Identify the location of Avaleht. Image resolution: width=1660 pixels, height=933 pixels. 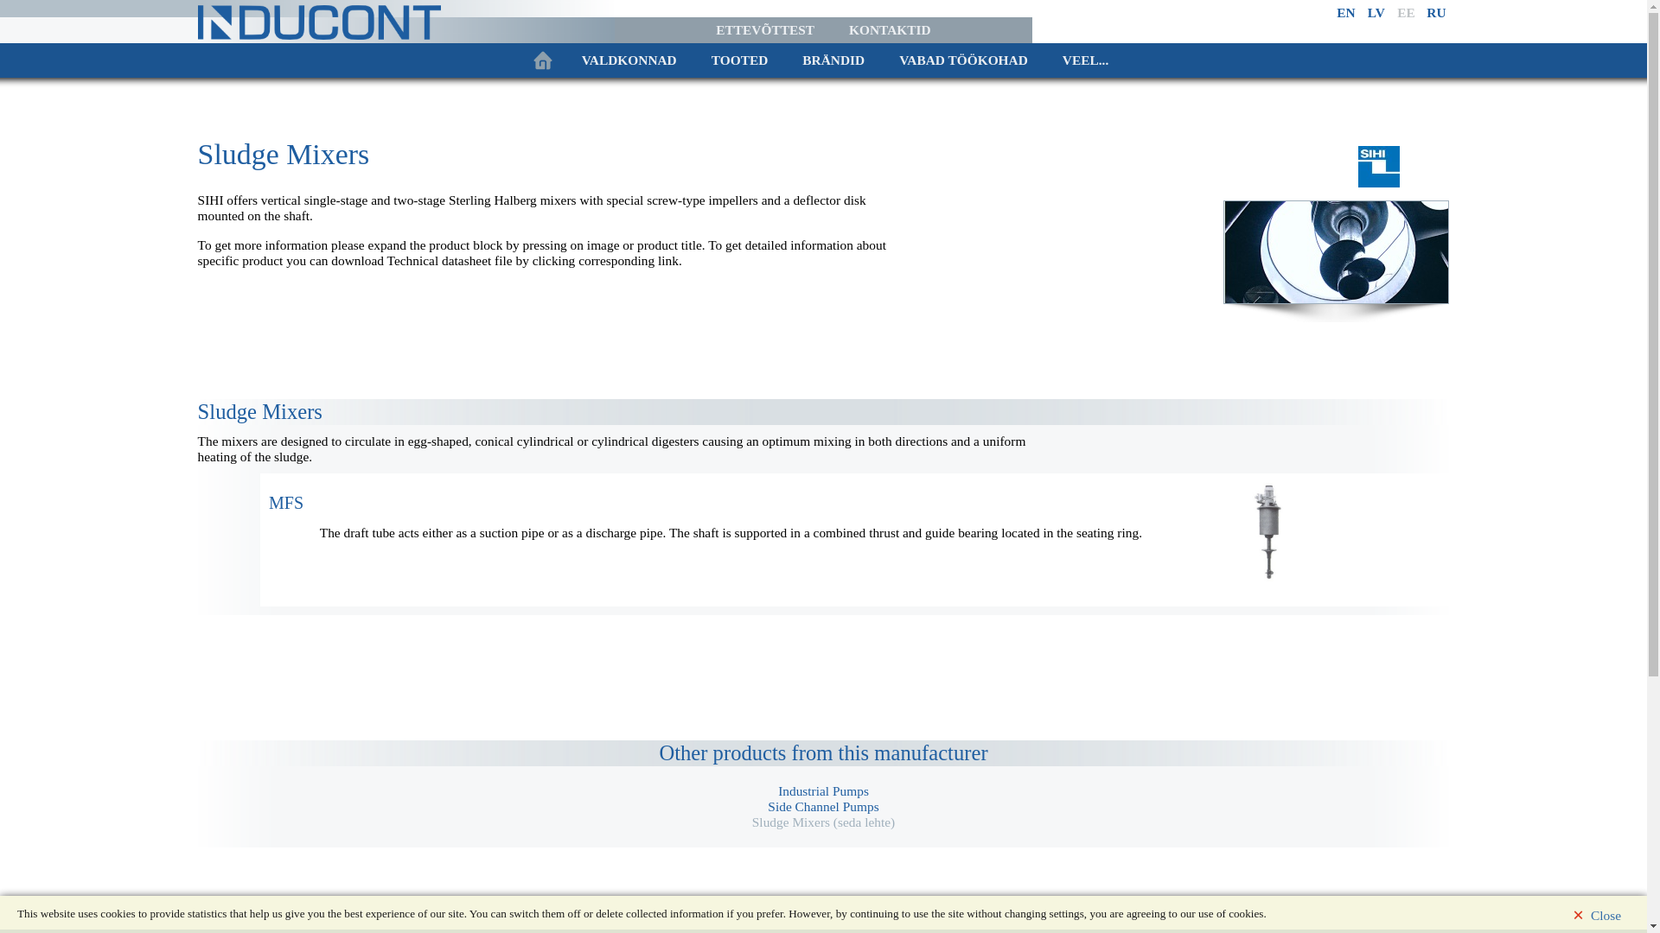
(542, 60).